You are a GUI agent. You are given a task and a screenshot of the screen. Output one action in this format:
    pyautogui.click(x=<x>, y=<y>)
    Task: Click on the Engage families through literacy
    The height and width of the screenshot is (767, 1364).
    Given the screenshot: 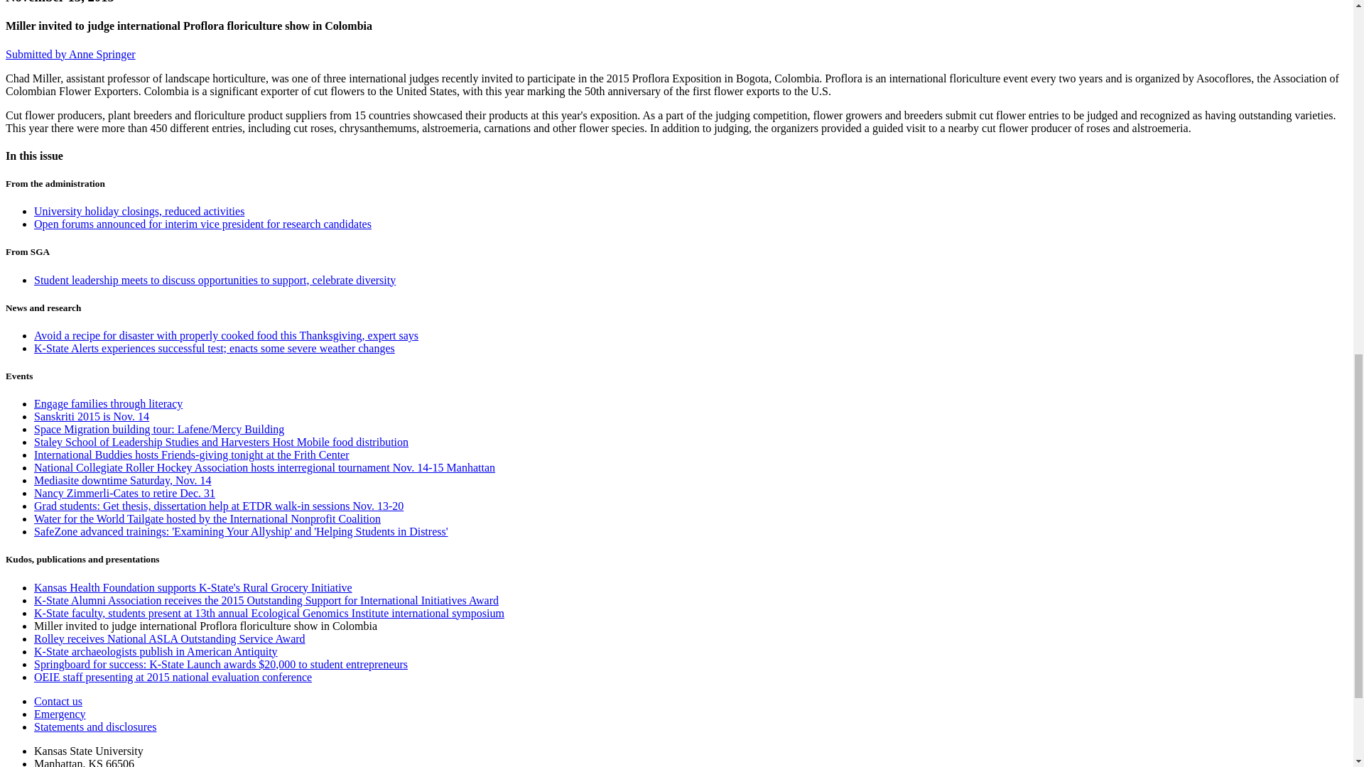 What is the action you would take?
    pyautogui.click(x=108, y=403)
    